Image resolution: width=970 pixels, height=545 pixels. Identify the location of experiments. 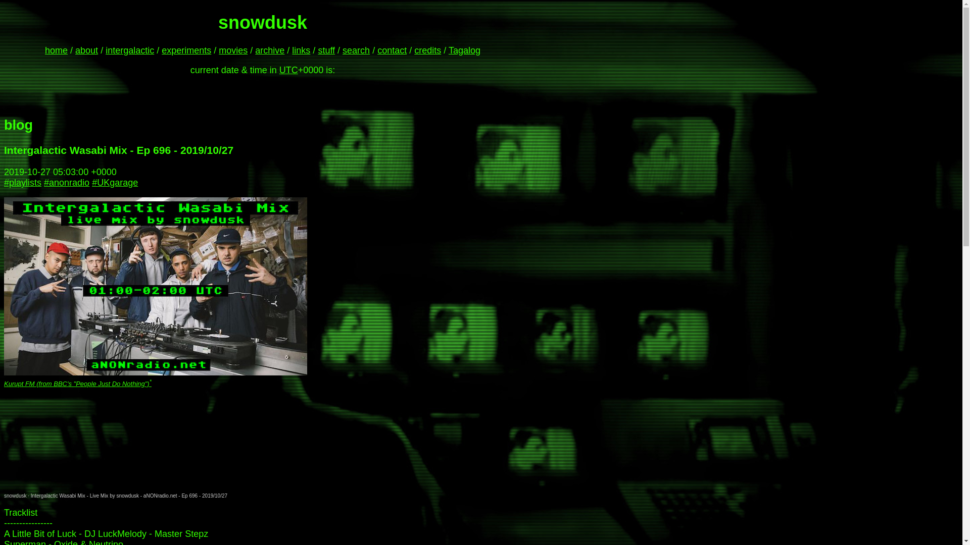
(186, 50).